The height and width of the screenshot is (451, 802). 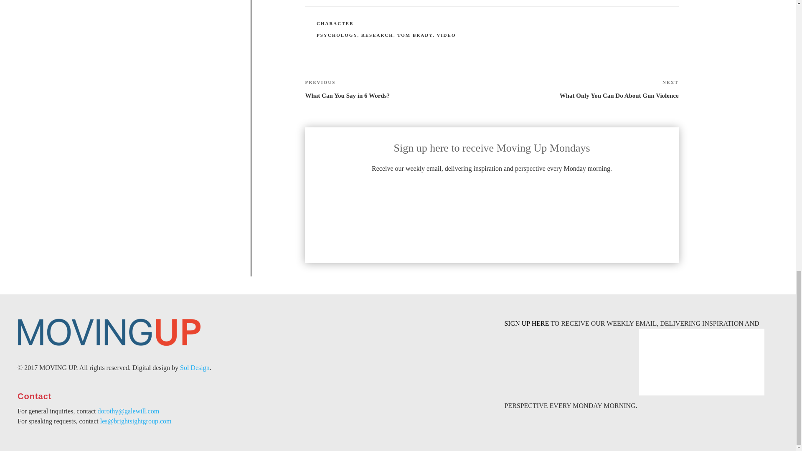 I want to click on RESEARCH, so click(x=398, y=89).